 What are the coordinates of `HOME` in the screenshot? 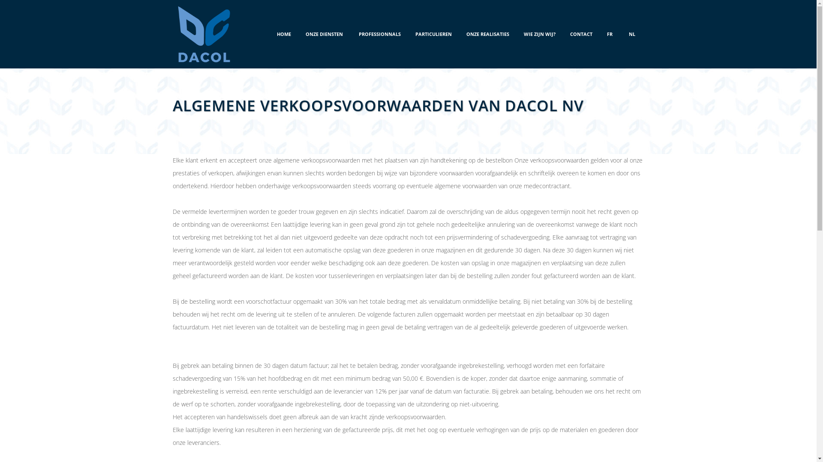 It's located at (284, 34).